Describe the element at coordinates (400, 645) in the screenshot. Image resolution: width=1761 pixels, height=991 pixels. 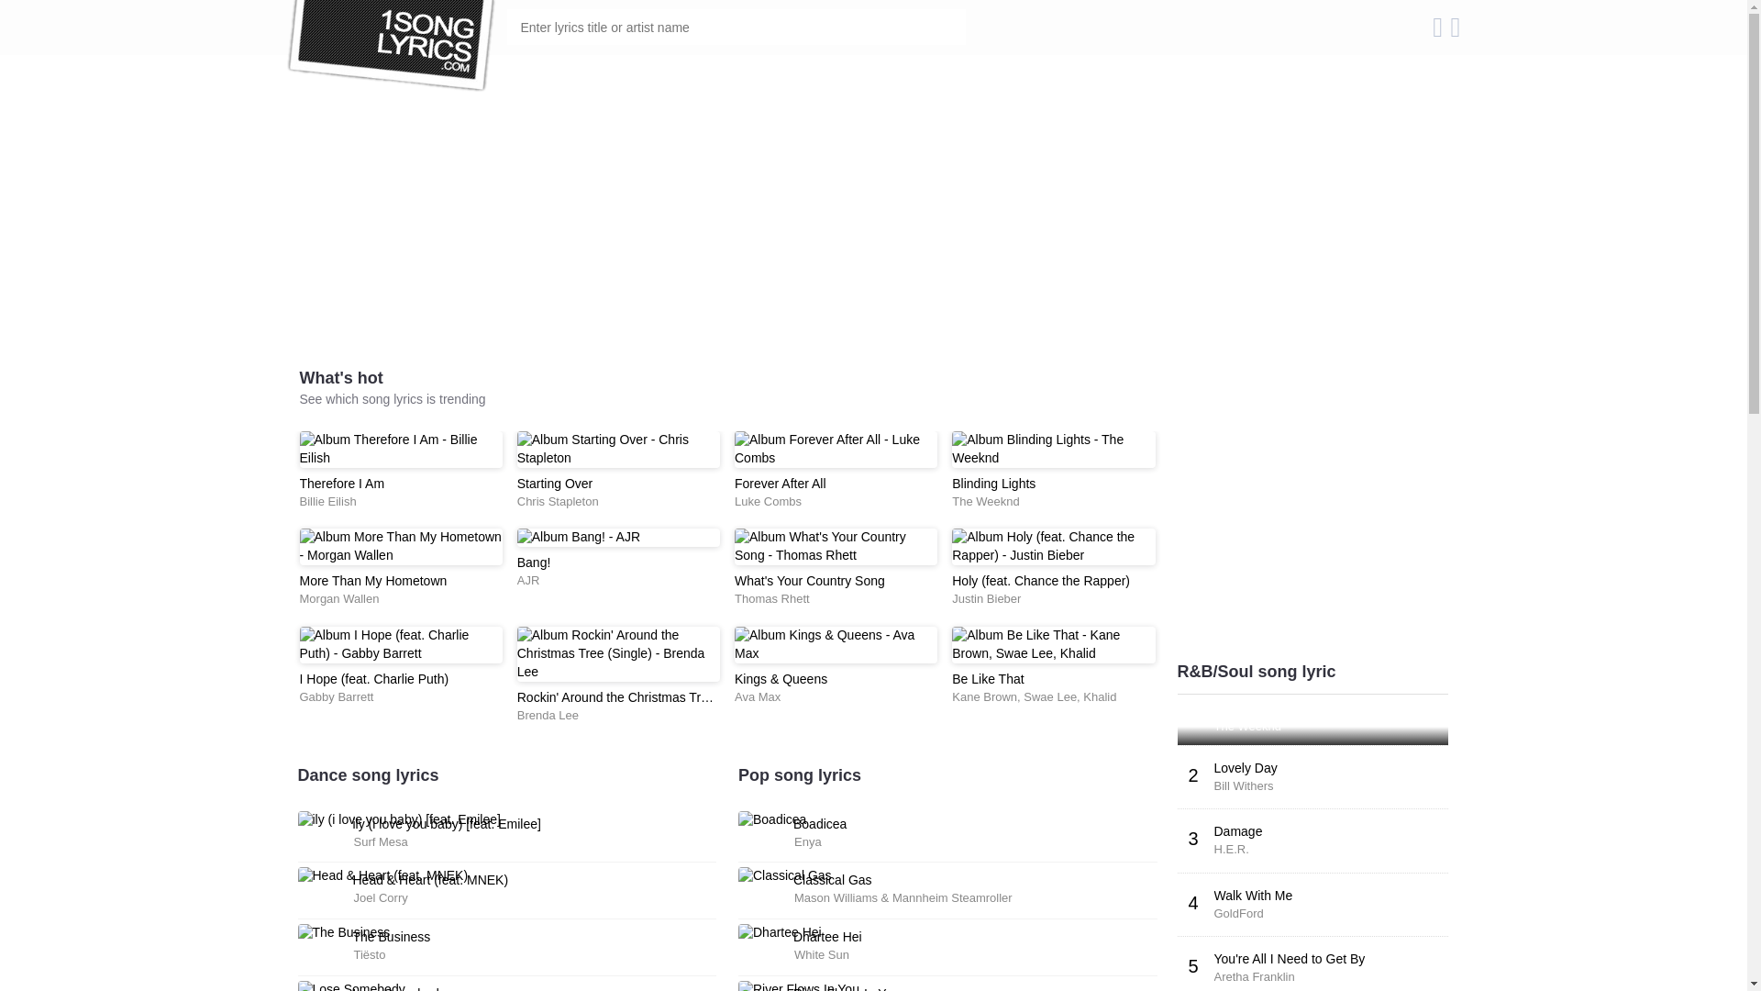
I see `I Hope (feat. Charlie Puth) - Gabby Barrett song lyrics` at that location.